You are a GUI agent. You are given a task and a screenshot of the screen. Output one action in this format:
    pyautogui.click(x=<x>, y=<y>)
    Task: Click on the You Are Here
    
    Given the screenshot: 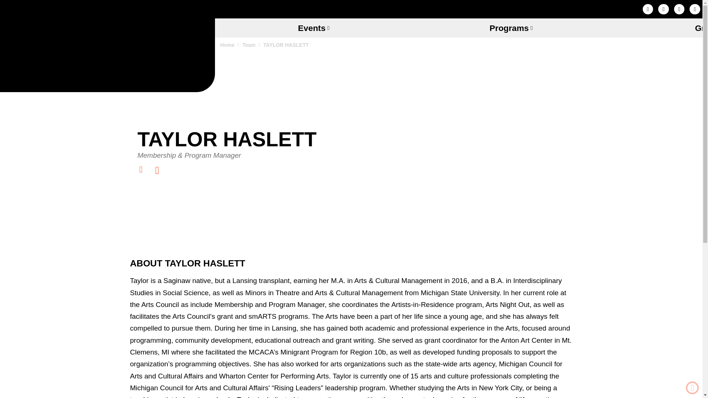 What is the action you would take?
    pyautogui.click(x=203, y=49)
    